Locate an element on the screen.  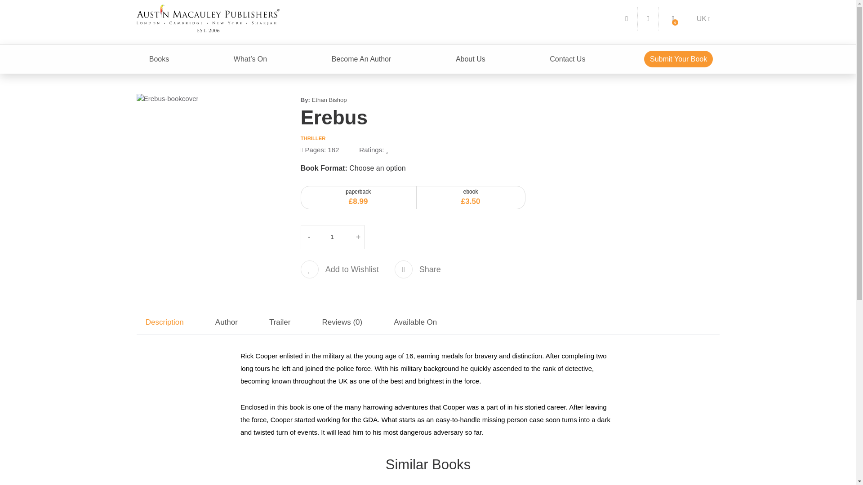
Search is located at coordinates (627, 18).